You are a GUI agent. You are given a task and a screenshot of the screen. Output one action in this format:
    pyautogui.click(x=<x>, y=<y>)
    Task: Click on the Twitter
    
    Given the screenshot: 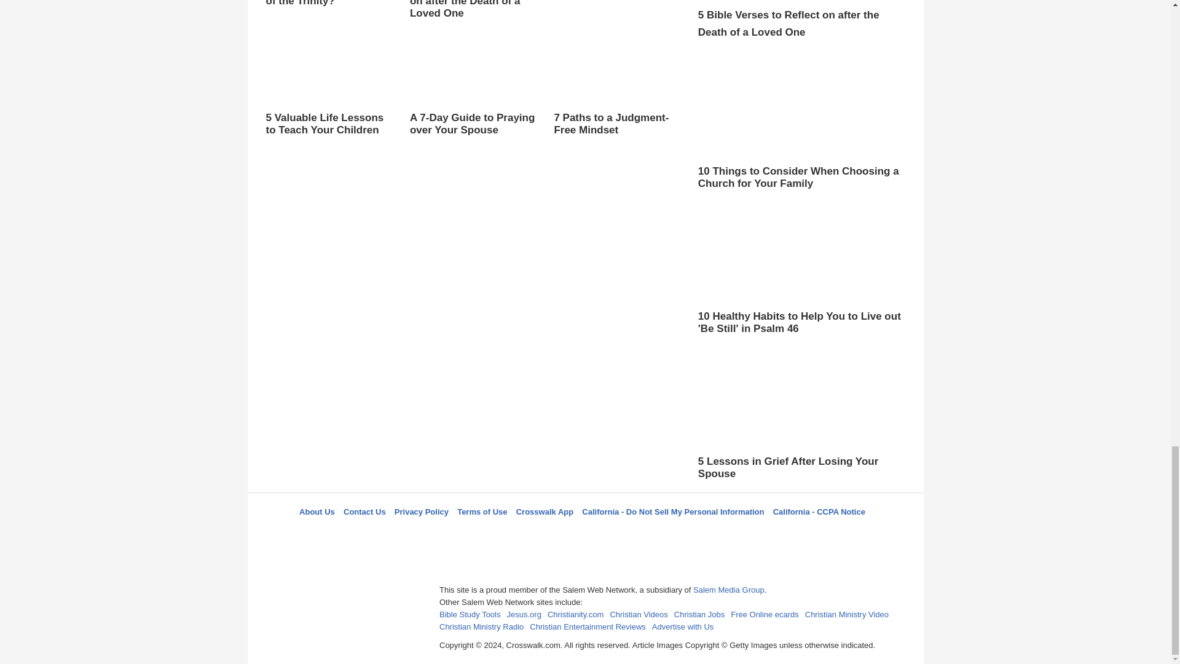 What is the action you would take?
    pyautogui.click(x=554, y=534)
    